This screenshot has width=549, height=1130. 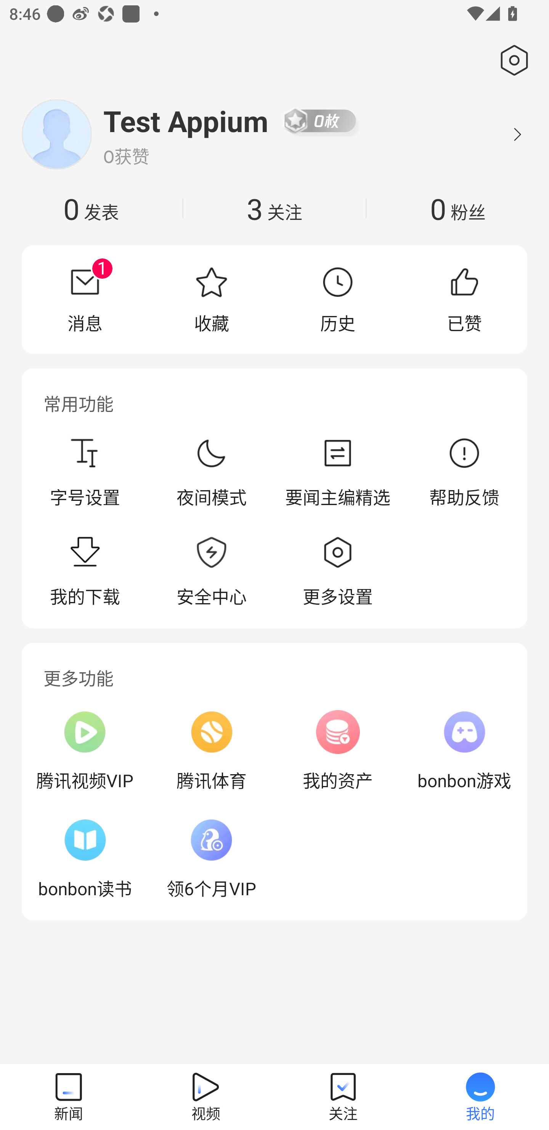 I want to click on 0粉丝，可点击, so click(x=457, y=208).